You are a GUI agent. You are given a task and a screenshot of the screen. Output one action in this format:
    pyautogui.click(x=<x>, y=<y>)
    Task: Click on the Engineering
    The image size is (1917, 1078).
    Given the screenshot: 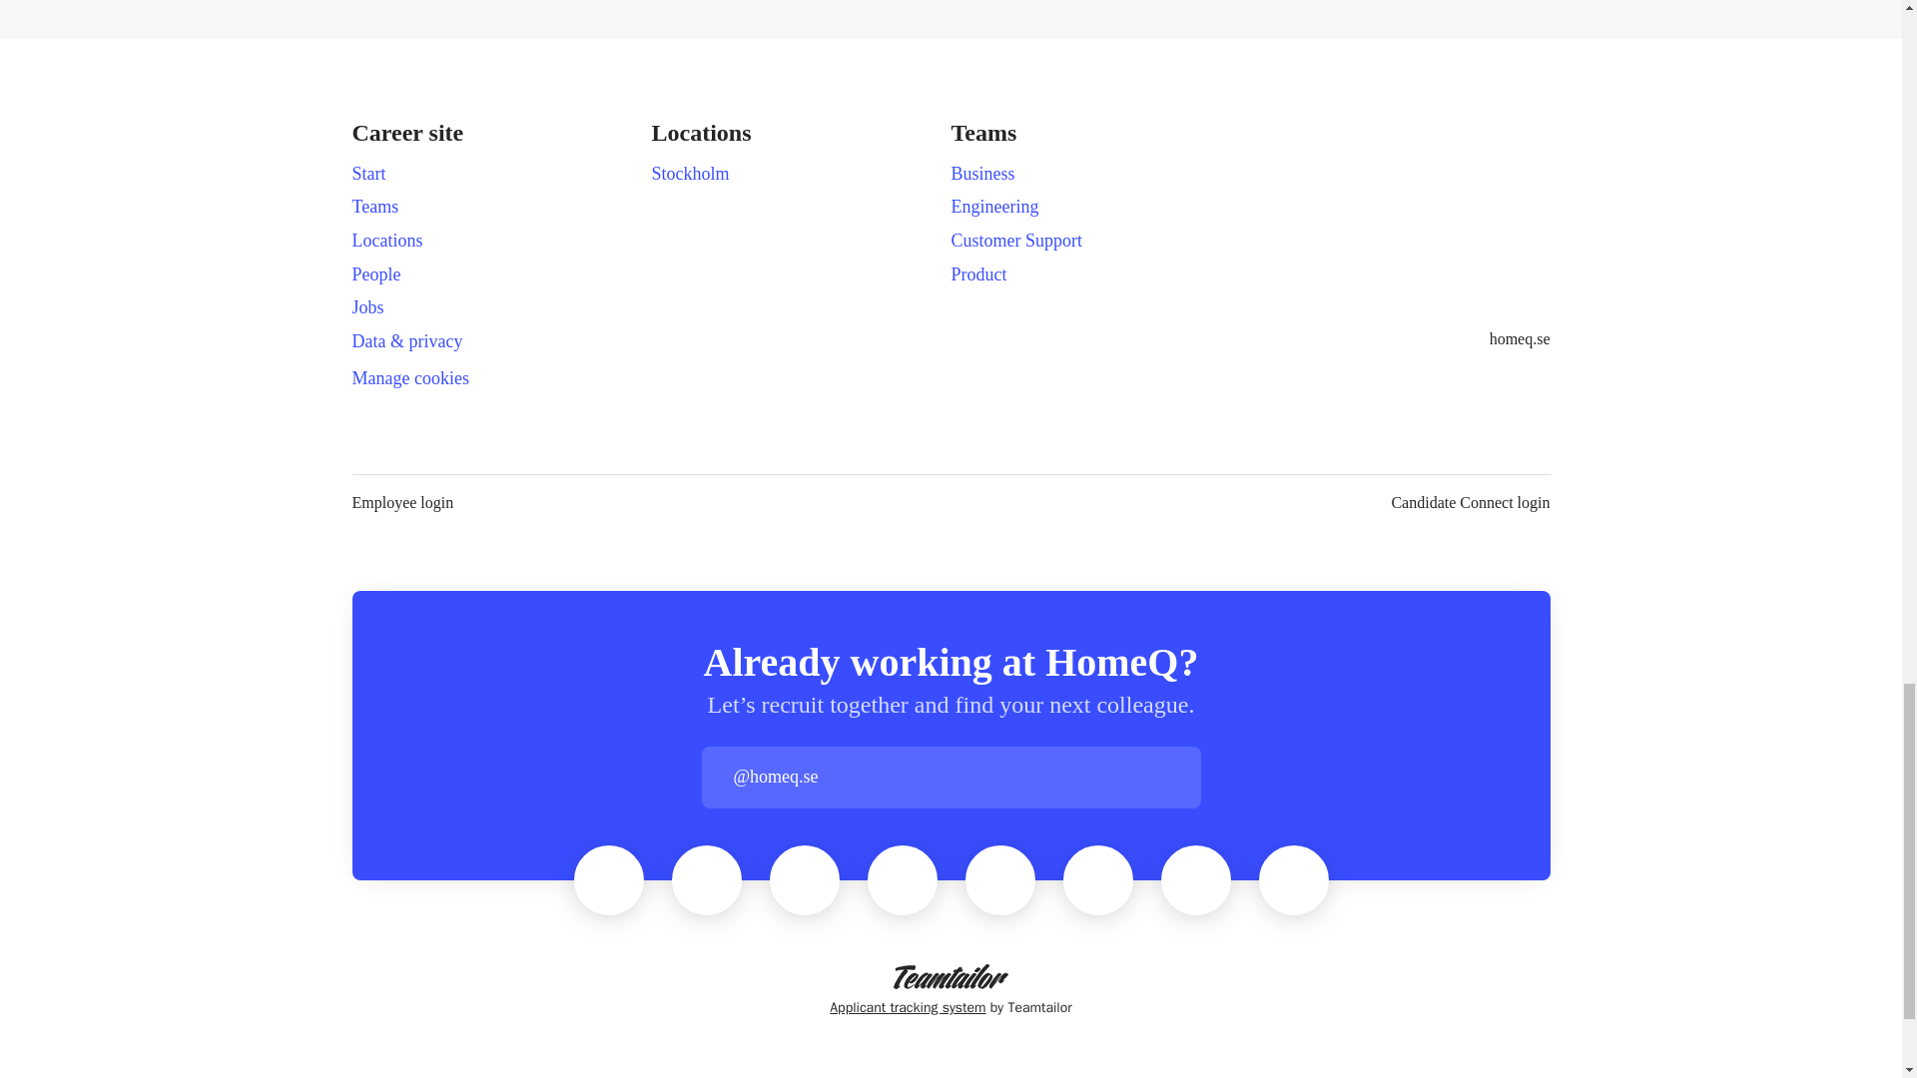 What is the action you would take?
    pyautogui.click(x=994, y=207)
    